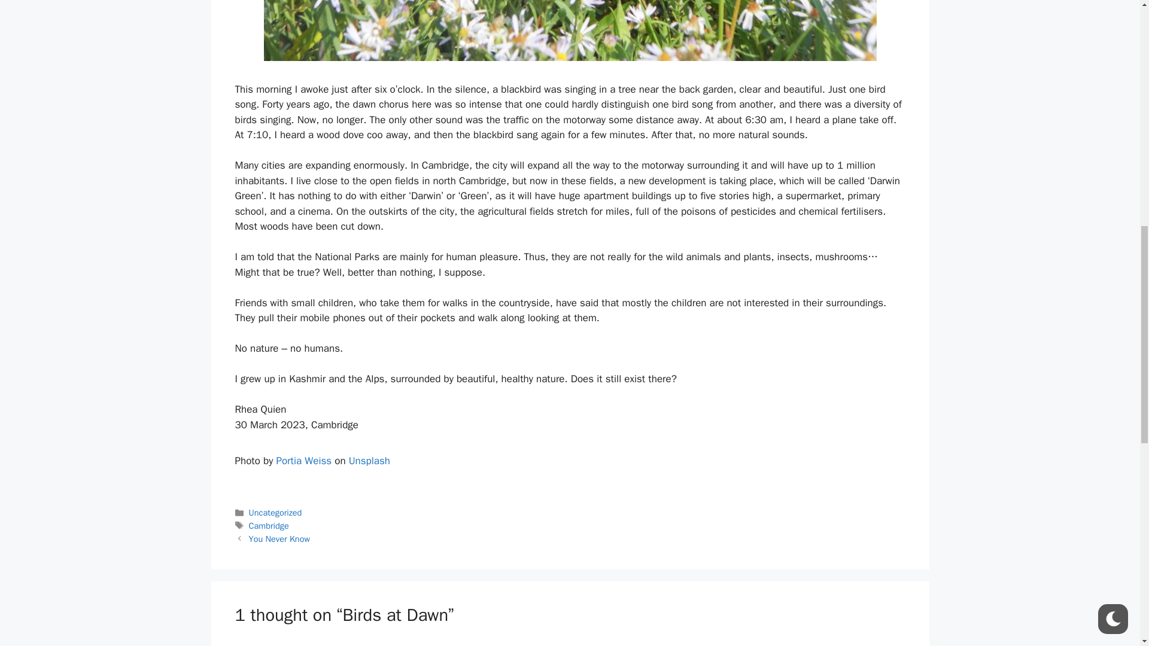  I want to click on Uncategorized, so click(275, 512).